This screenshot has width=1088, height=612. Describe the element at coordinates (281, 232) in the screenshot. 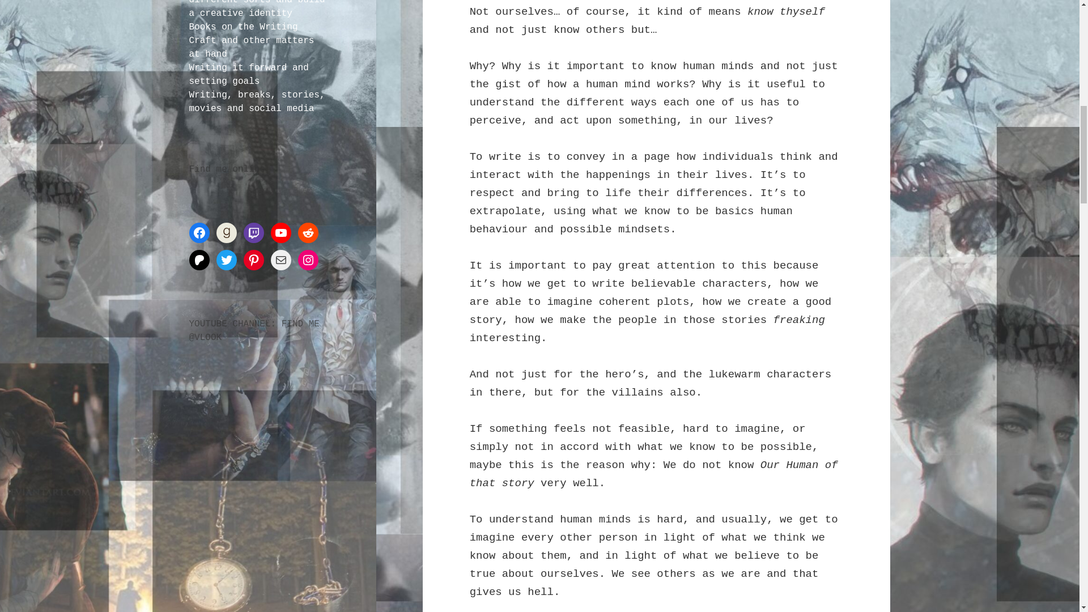

I see `YouTube` at that location.